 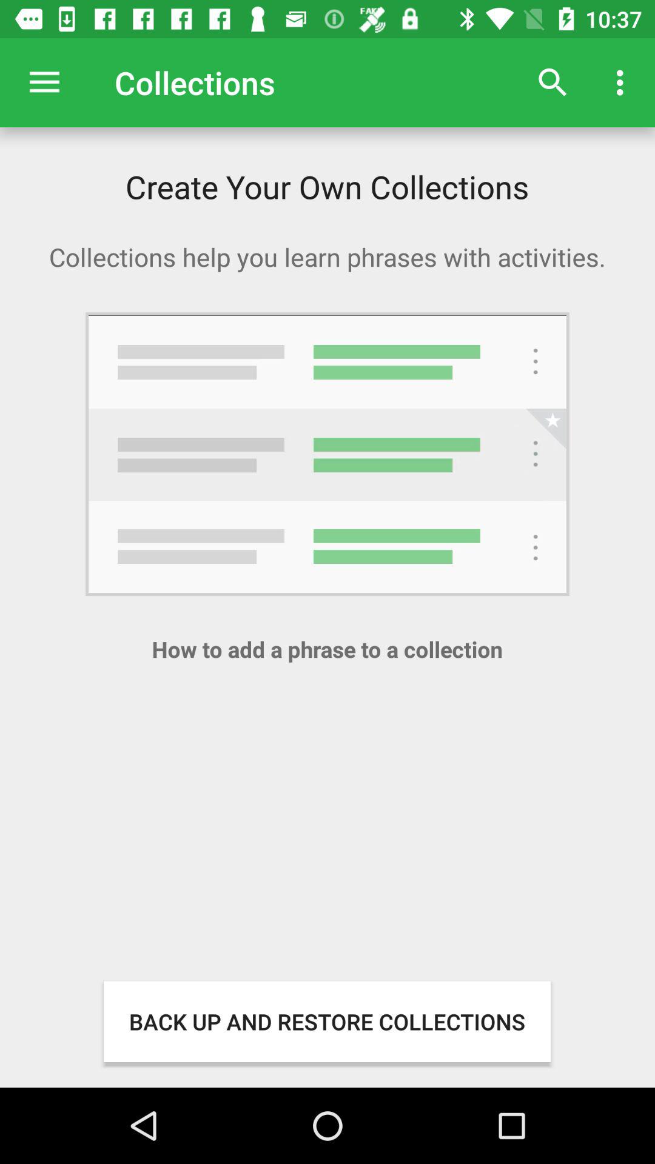 What do you see at coordinates (45, 82) in the screenshot?
I see `drop down menu` at bounding box center [45, 82].